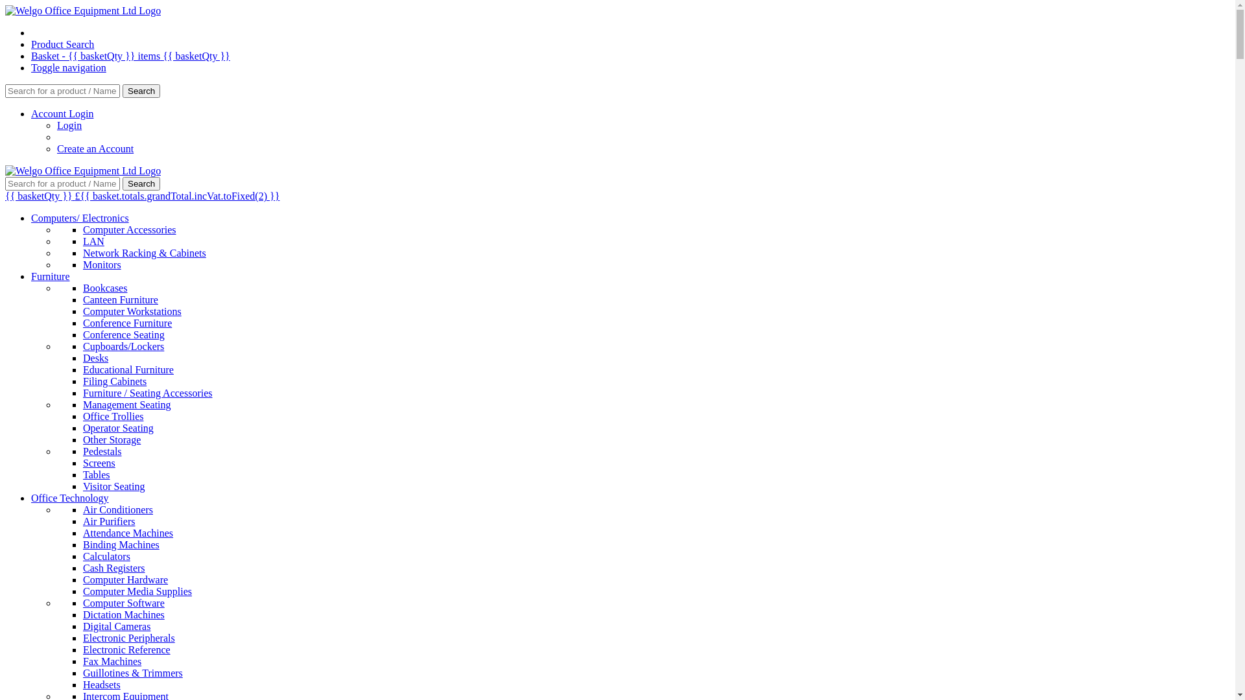 This screenshot has width=1245, height=700. What do you see at coordinates (69, 67) in the screenshot?
I see `Toggle navigation` at bounding box center [69, 67].